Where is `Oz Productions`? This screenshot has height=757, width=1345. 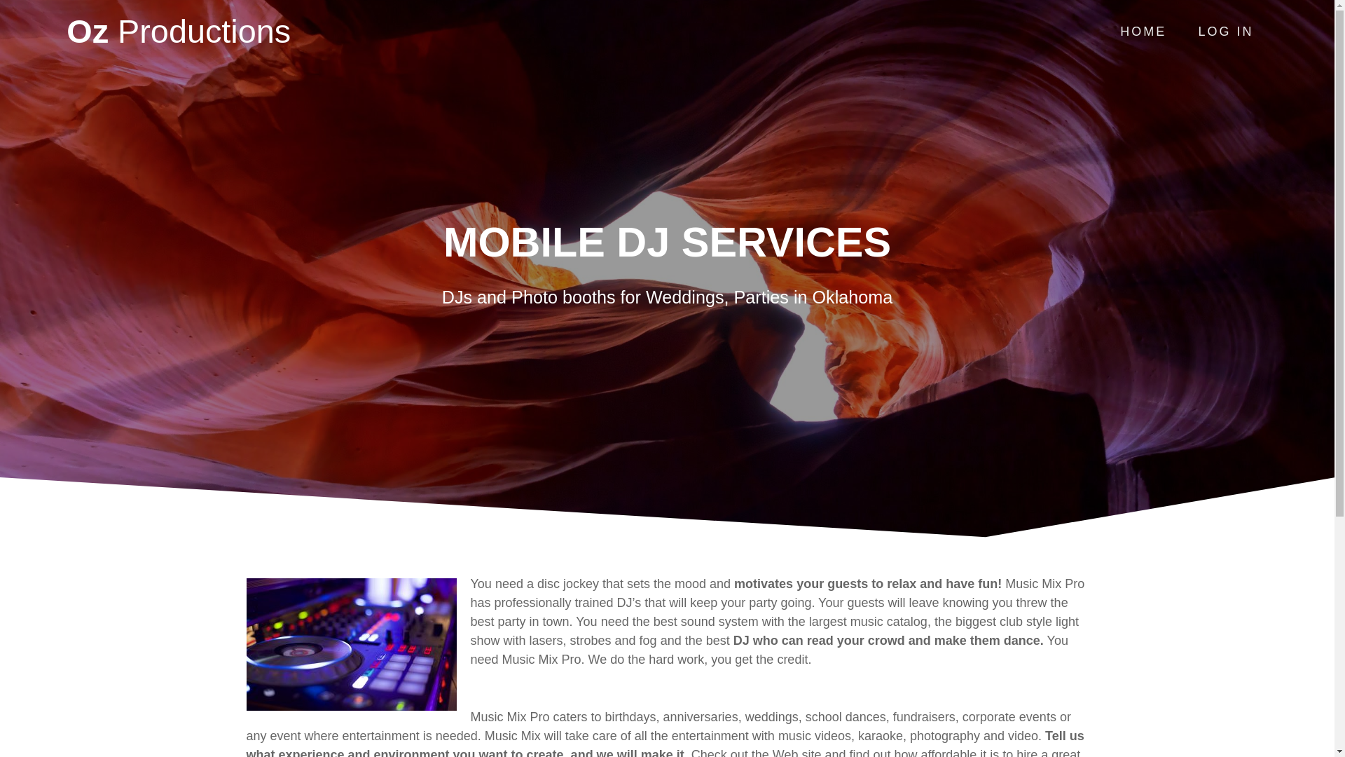 Oz Productions is located at coordinates (178, 32).